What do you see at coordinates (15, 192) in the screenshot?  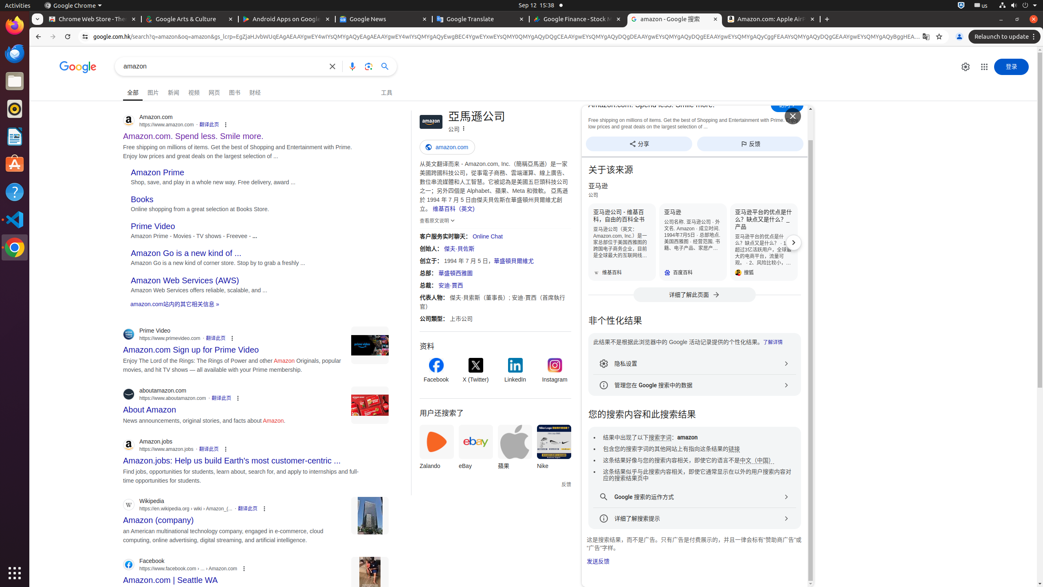 I see `Help` at bounding box center [15, 192].